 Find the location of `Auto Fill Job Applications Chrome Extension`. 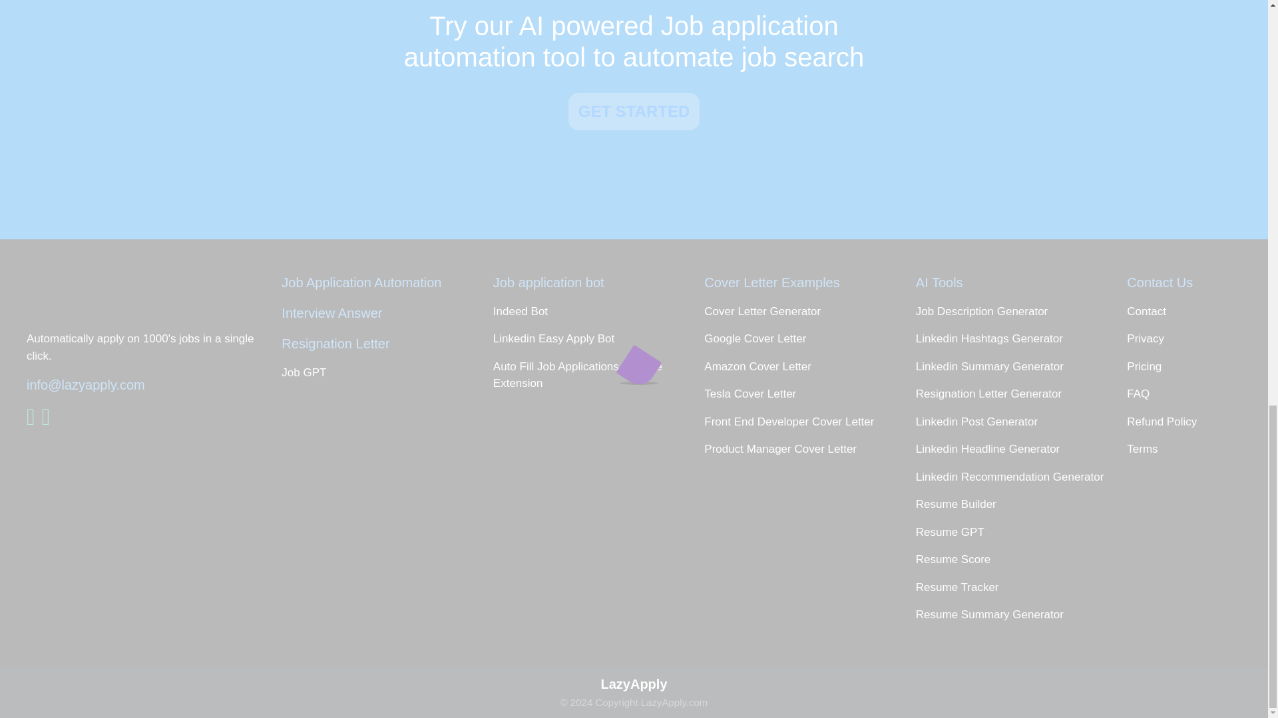

Auto Fill Job Applications Chrome Extension is located at coordinates (589, 375).